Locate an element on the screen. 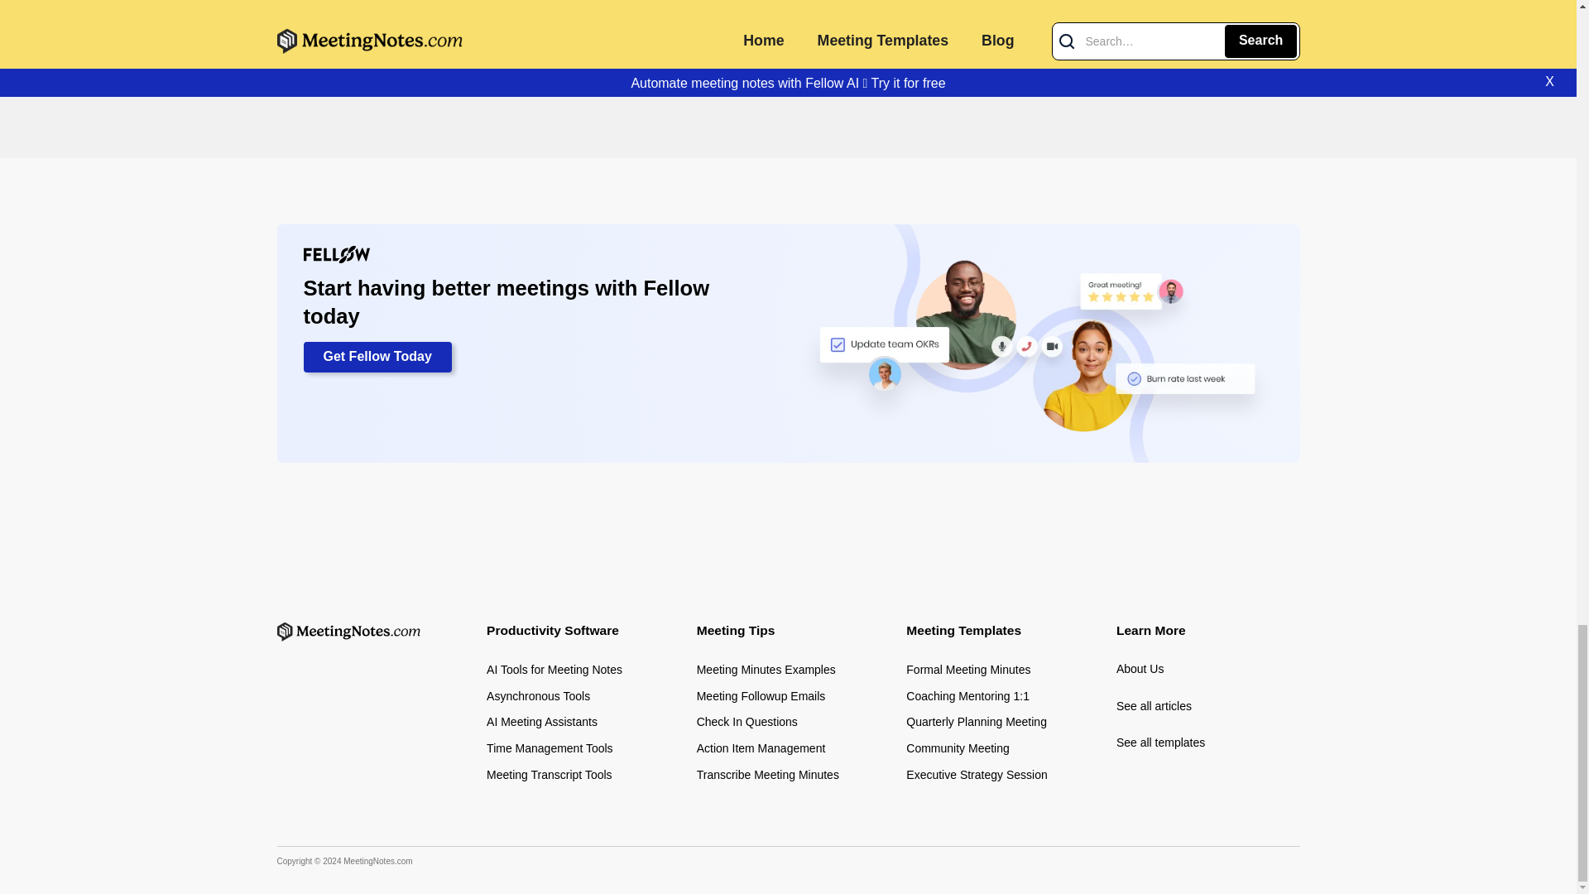 The image size is (1589, 894). AI Tools for Meeting Notes is located at coordinates (554, 670).